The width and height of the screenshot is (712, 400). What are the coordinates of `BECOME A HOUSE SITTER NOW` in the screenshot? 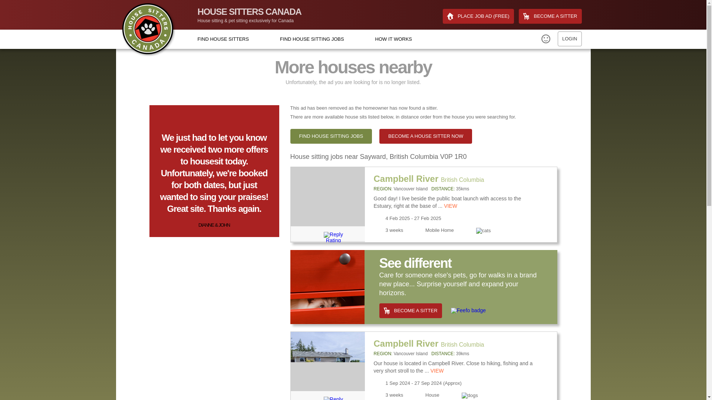 It's located at (426, 136).